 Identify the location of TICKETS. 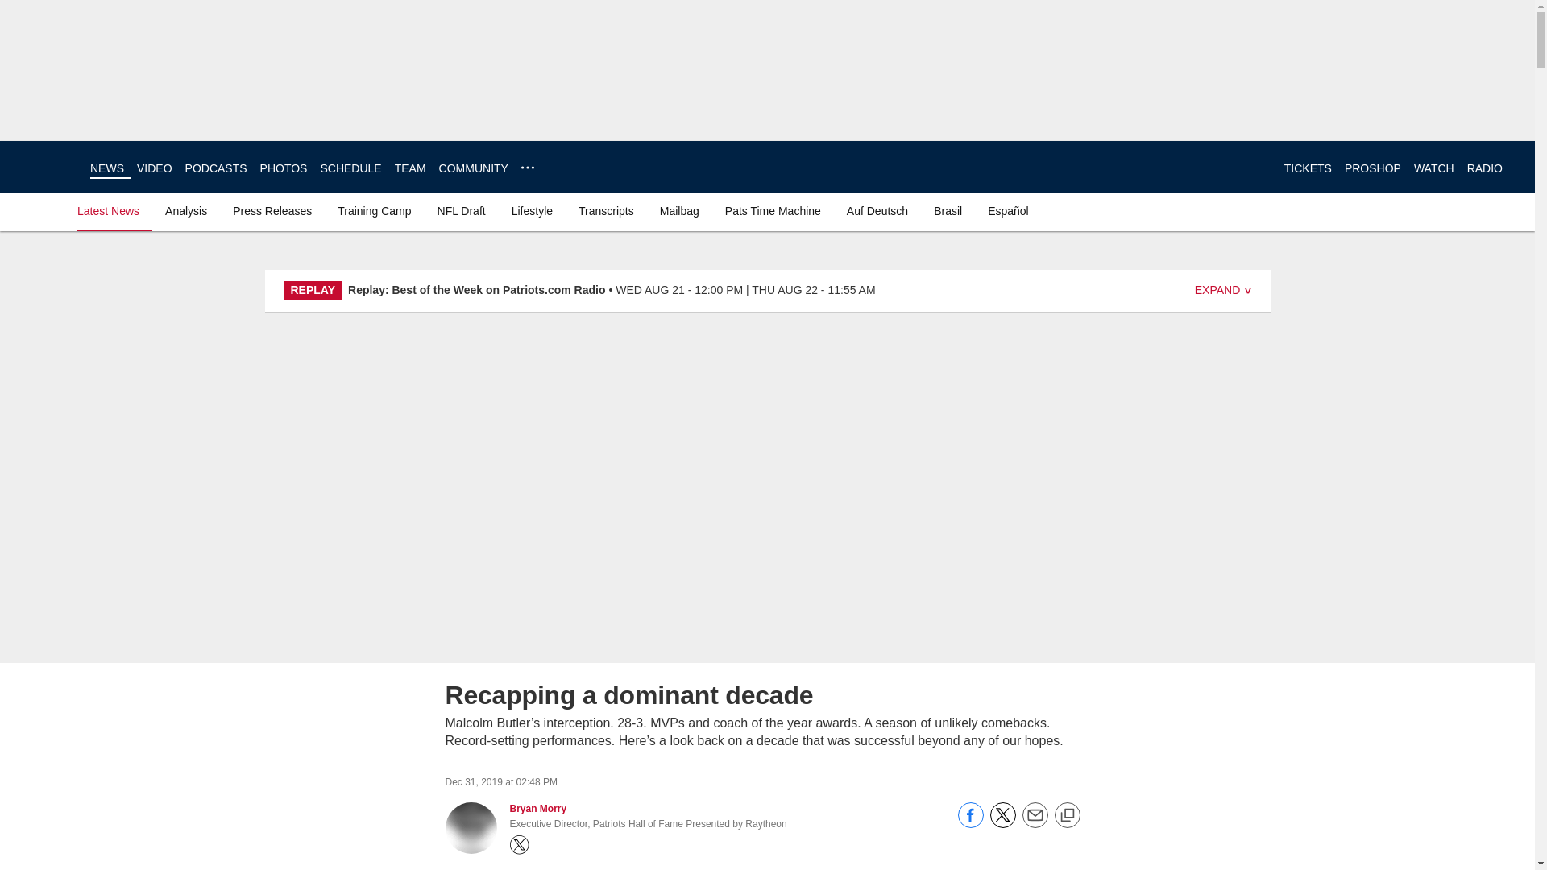
(1308, 168).